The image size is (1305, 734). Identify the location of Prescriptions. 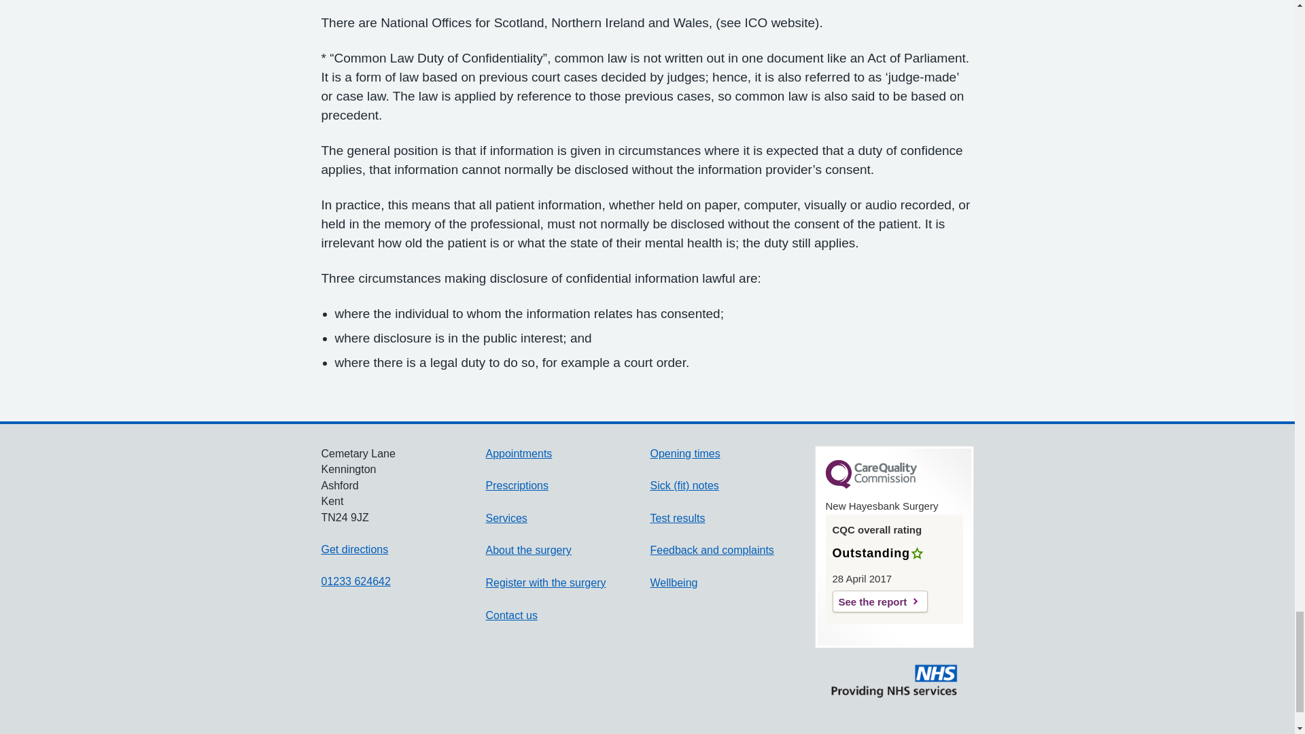
(517, 485).